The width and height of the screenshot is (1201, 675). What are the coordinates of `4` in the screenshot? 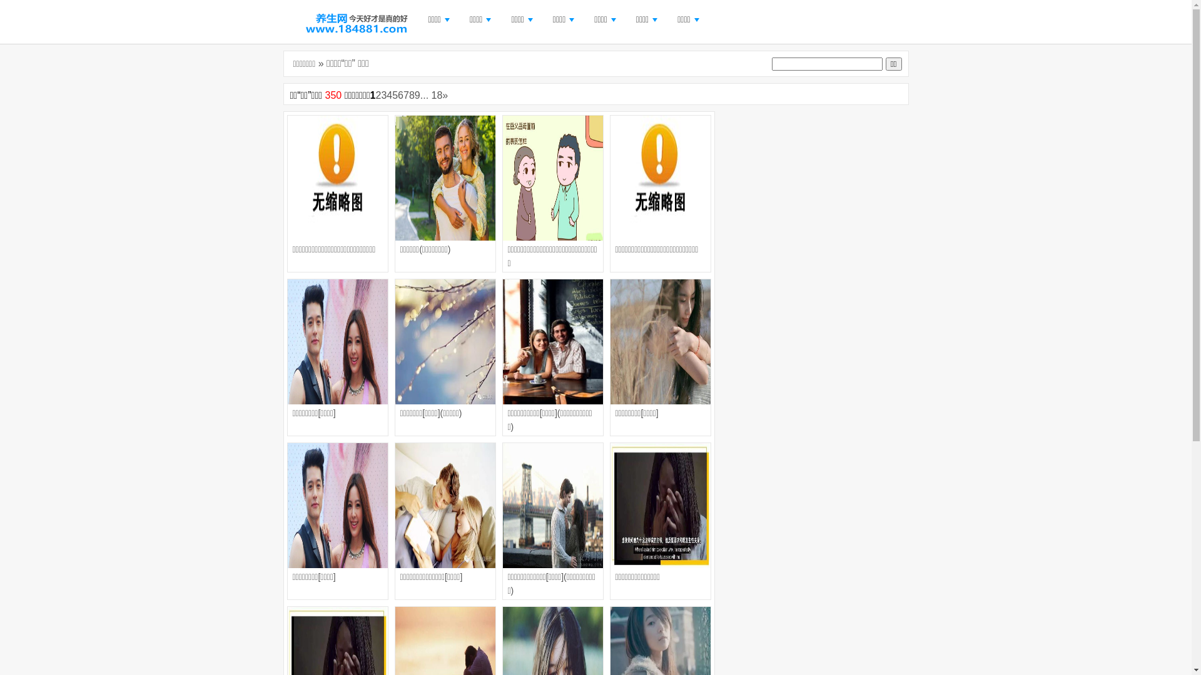 It's located at (389, 95).